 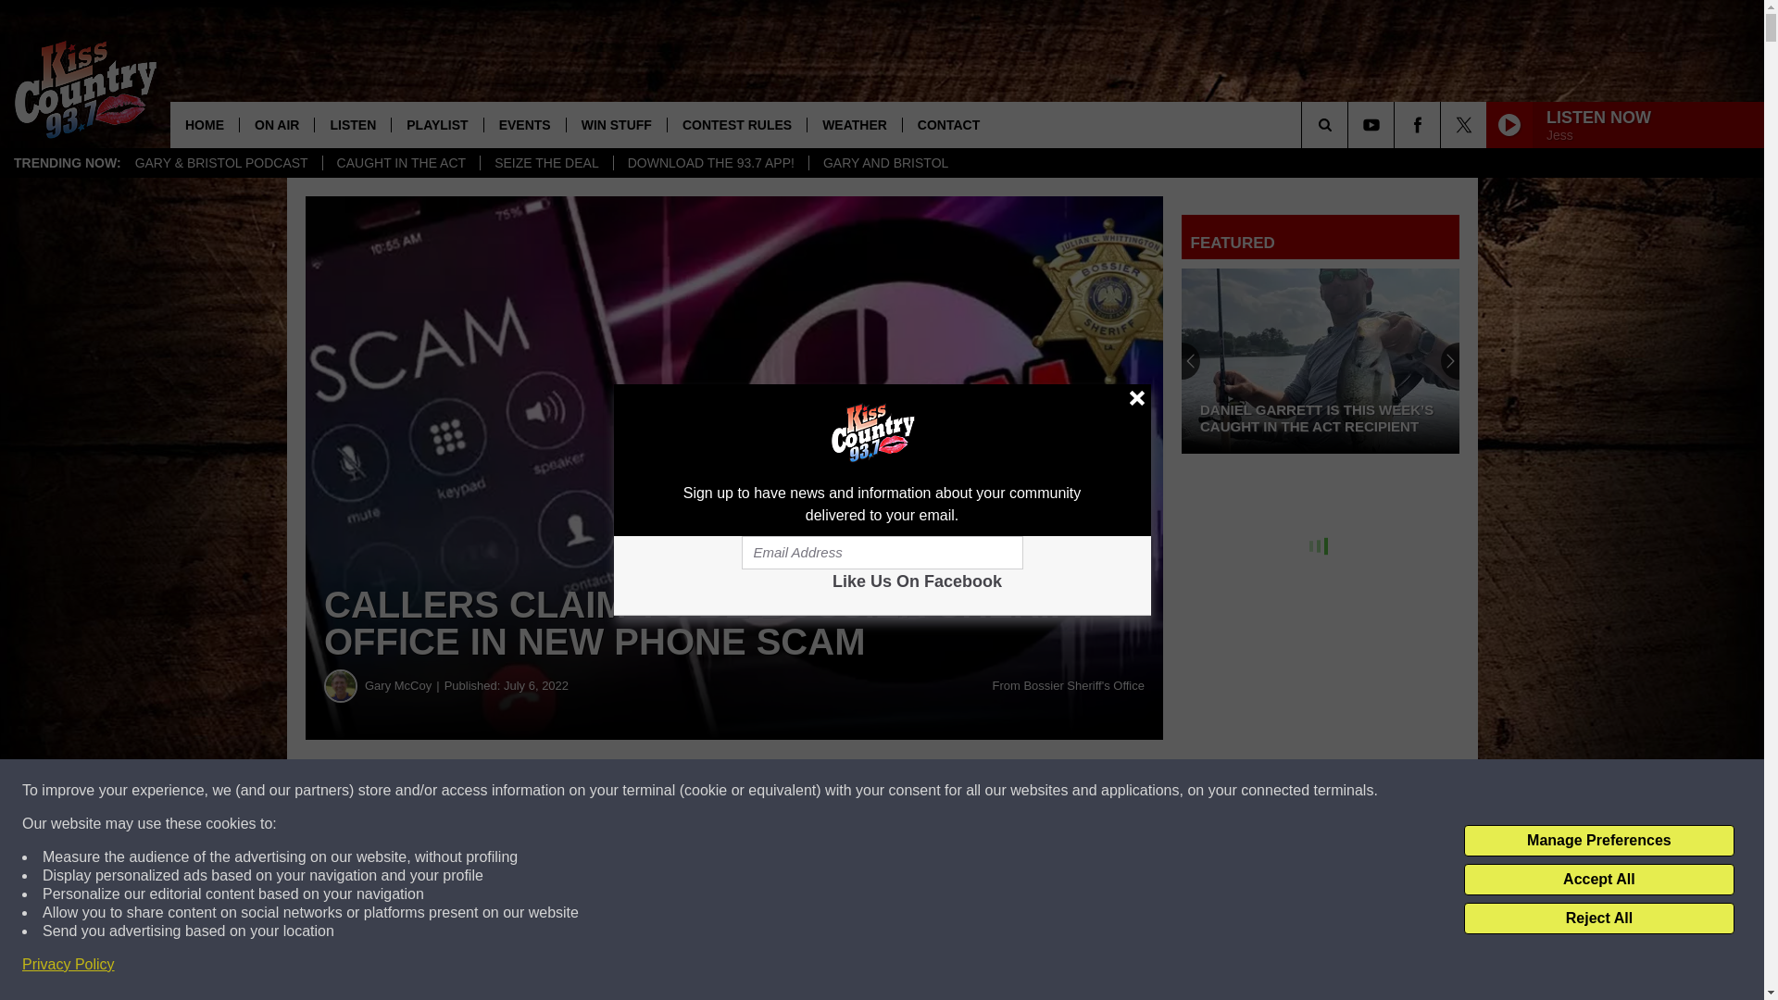 I want to click on Share on Twitter, so click(x=906, y=791).